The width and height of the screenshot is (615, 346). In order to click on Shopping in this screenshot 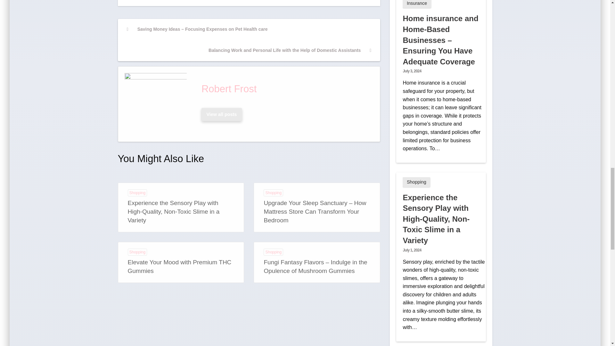, I will do `click(273, 252)`.